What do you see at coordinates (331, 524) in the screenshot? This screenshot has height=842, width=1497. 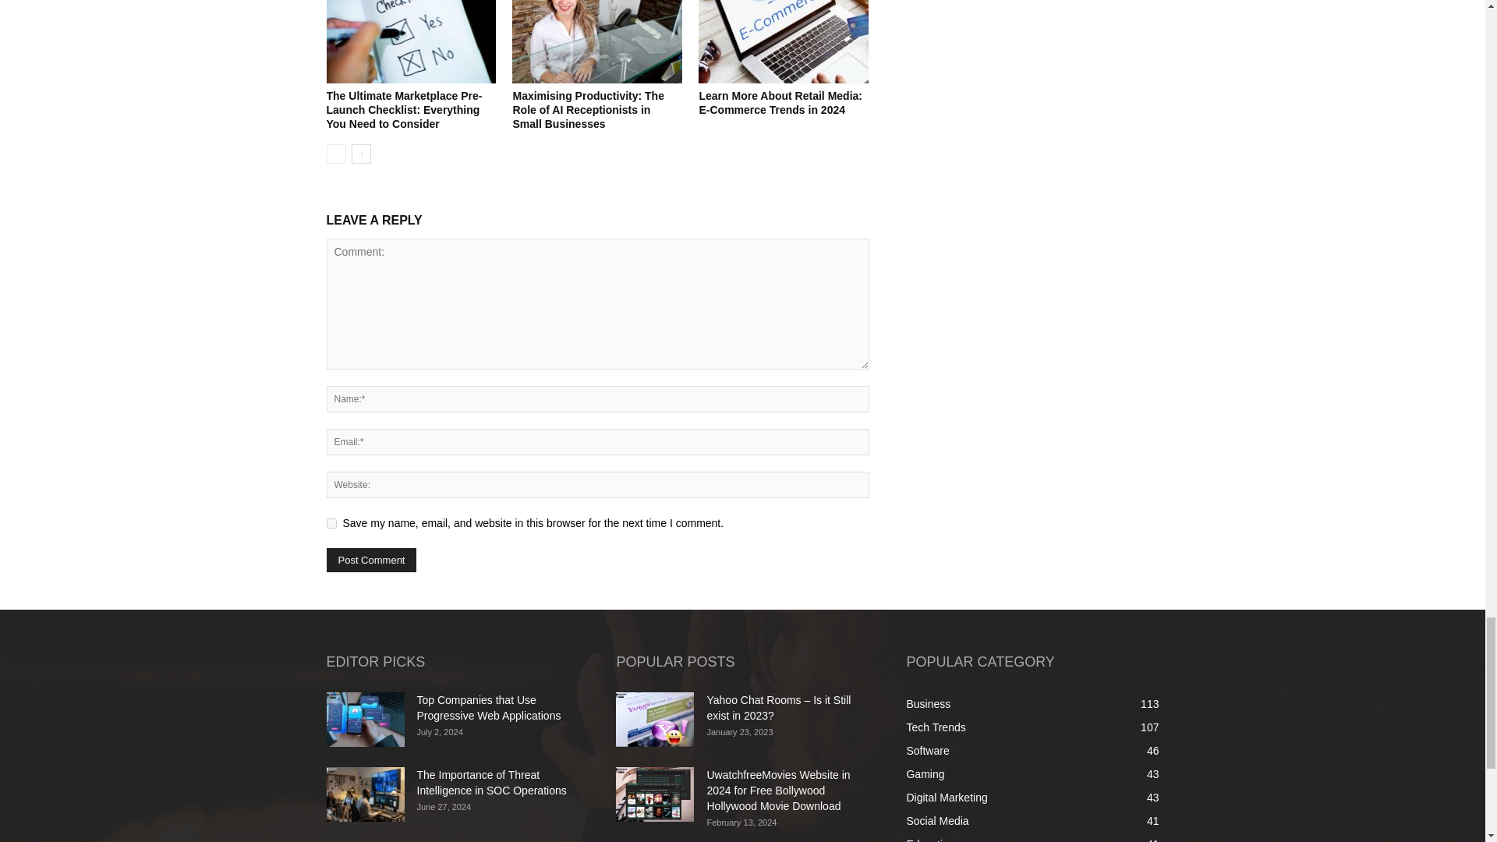 I see `yes` at bounding box center [331, 524].